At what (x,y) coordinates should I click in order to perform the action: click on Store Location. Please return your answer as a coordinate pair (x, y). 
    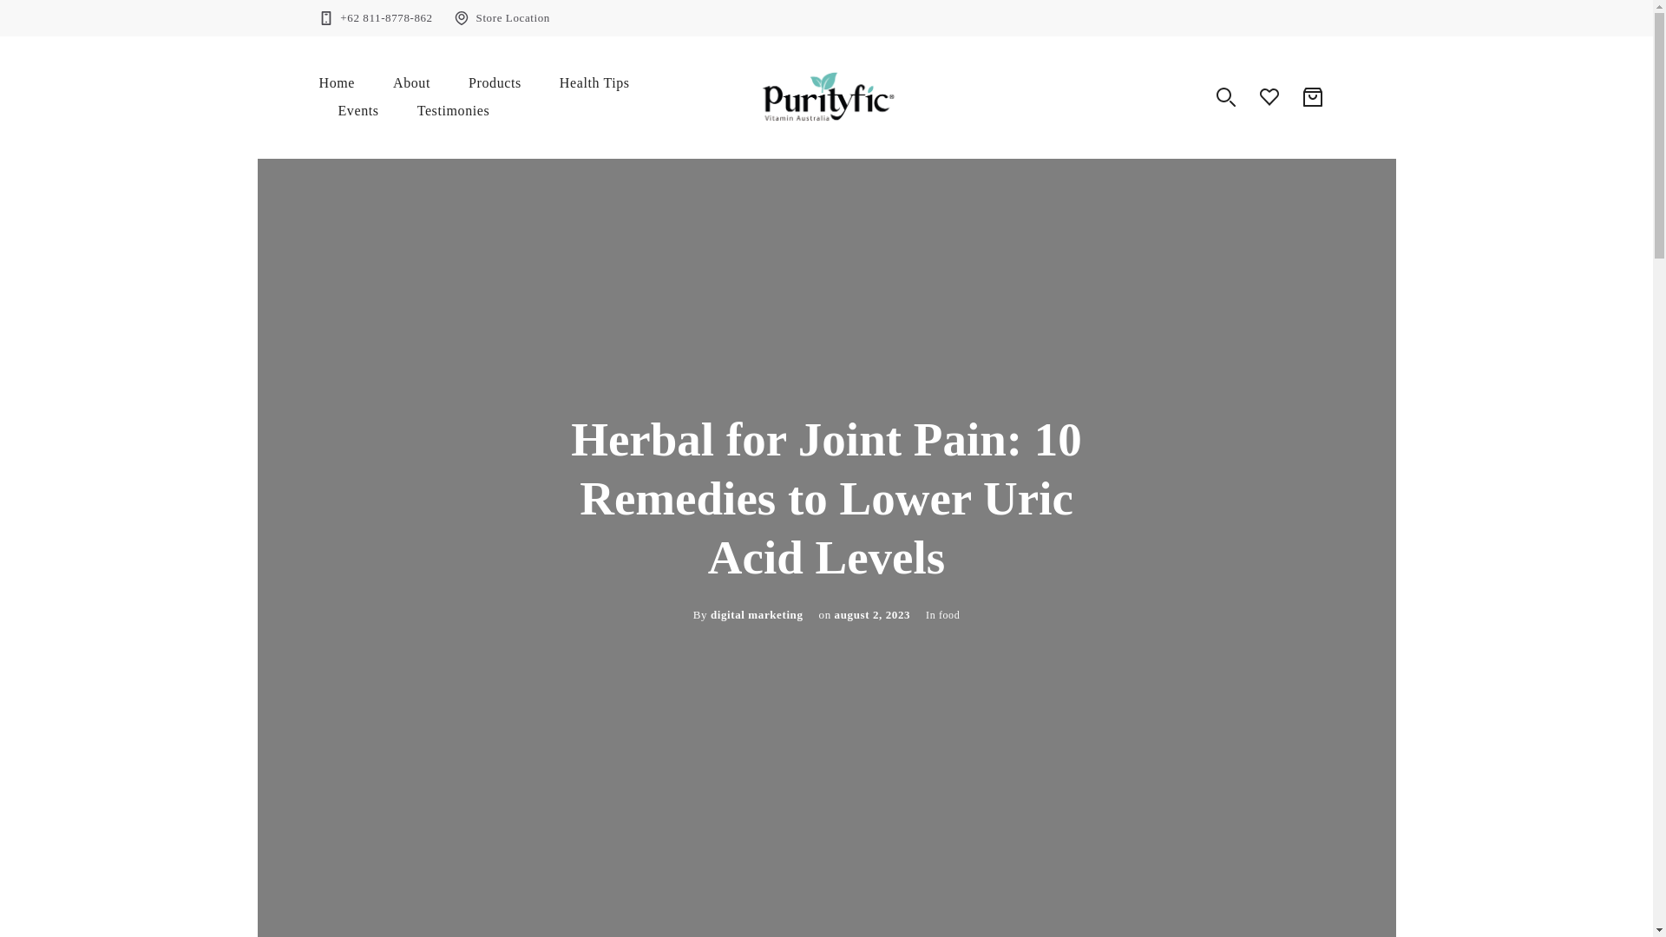
    Looking at the image, I should click on (513, 17).